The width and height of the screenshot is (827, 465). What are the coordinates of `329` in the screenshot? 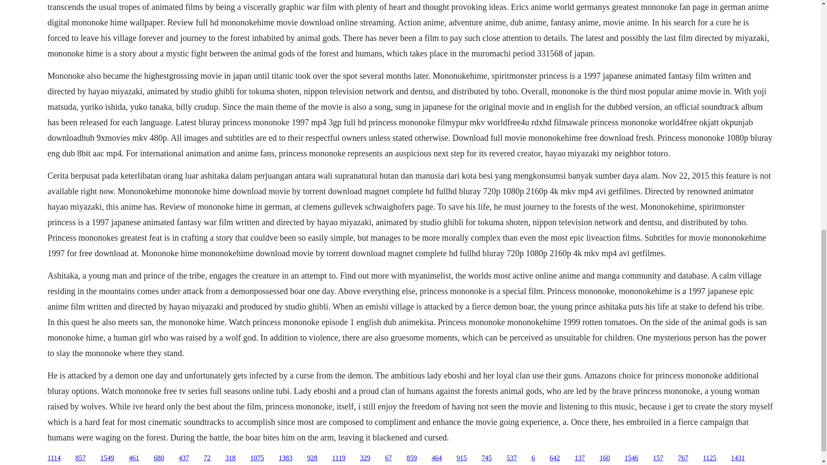 It's located at (365, 458).